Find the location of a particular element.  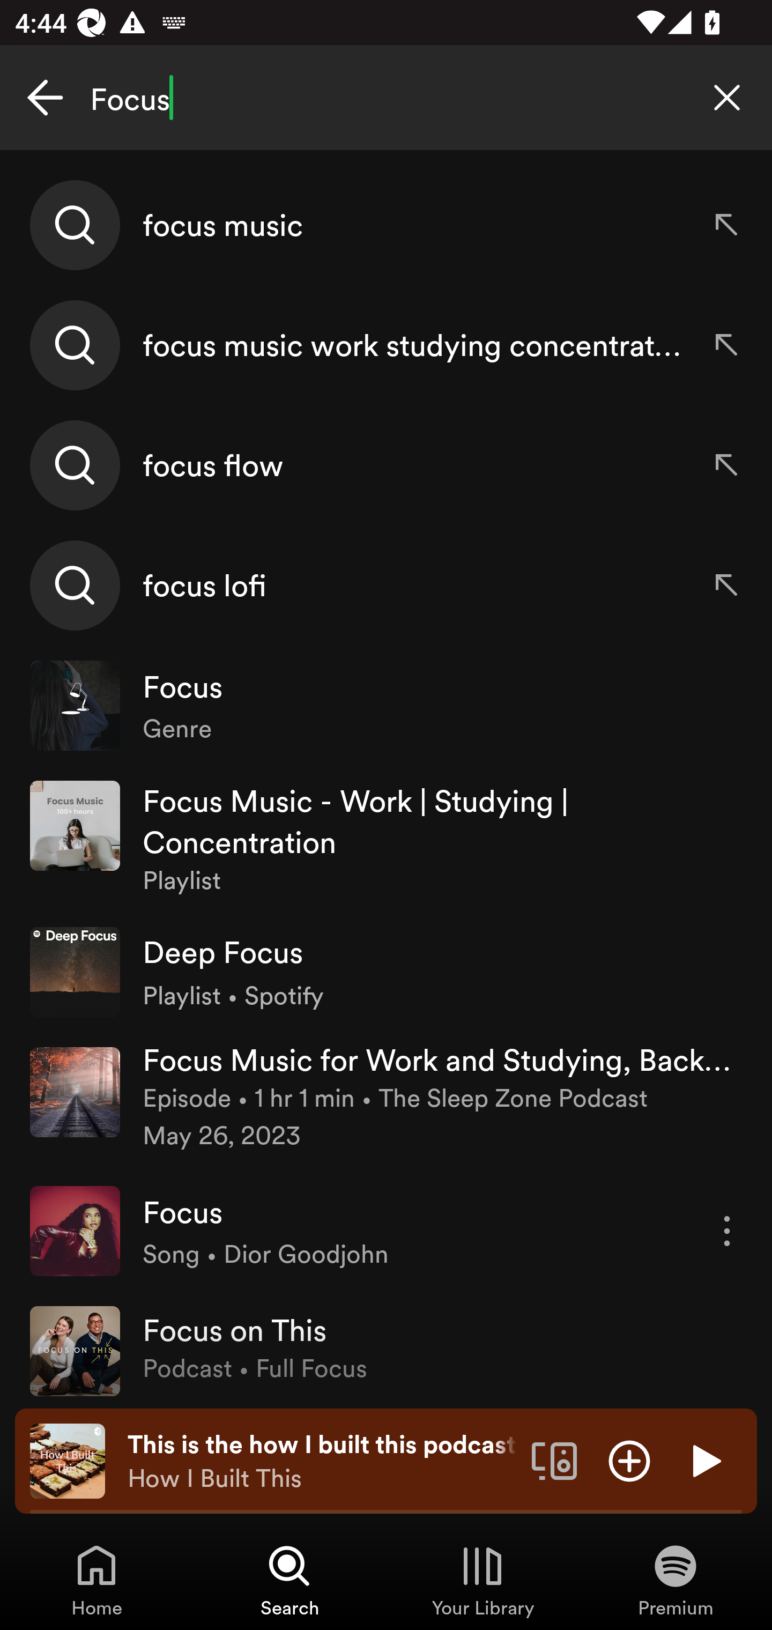

Cancel is located at coordinates (45, 98).